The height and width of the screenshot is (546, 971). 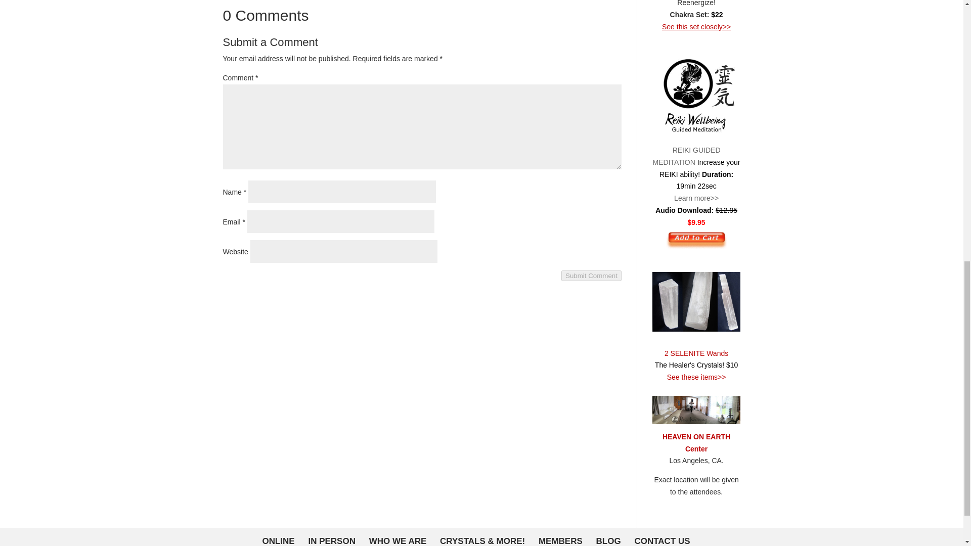 I want to click on BLOG, so click(x=608, y=541).